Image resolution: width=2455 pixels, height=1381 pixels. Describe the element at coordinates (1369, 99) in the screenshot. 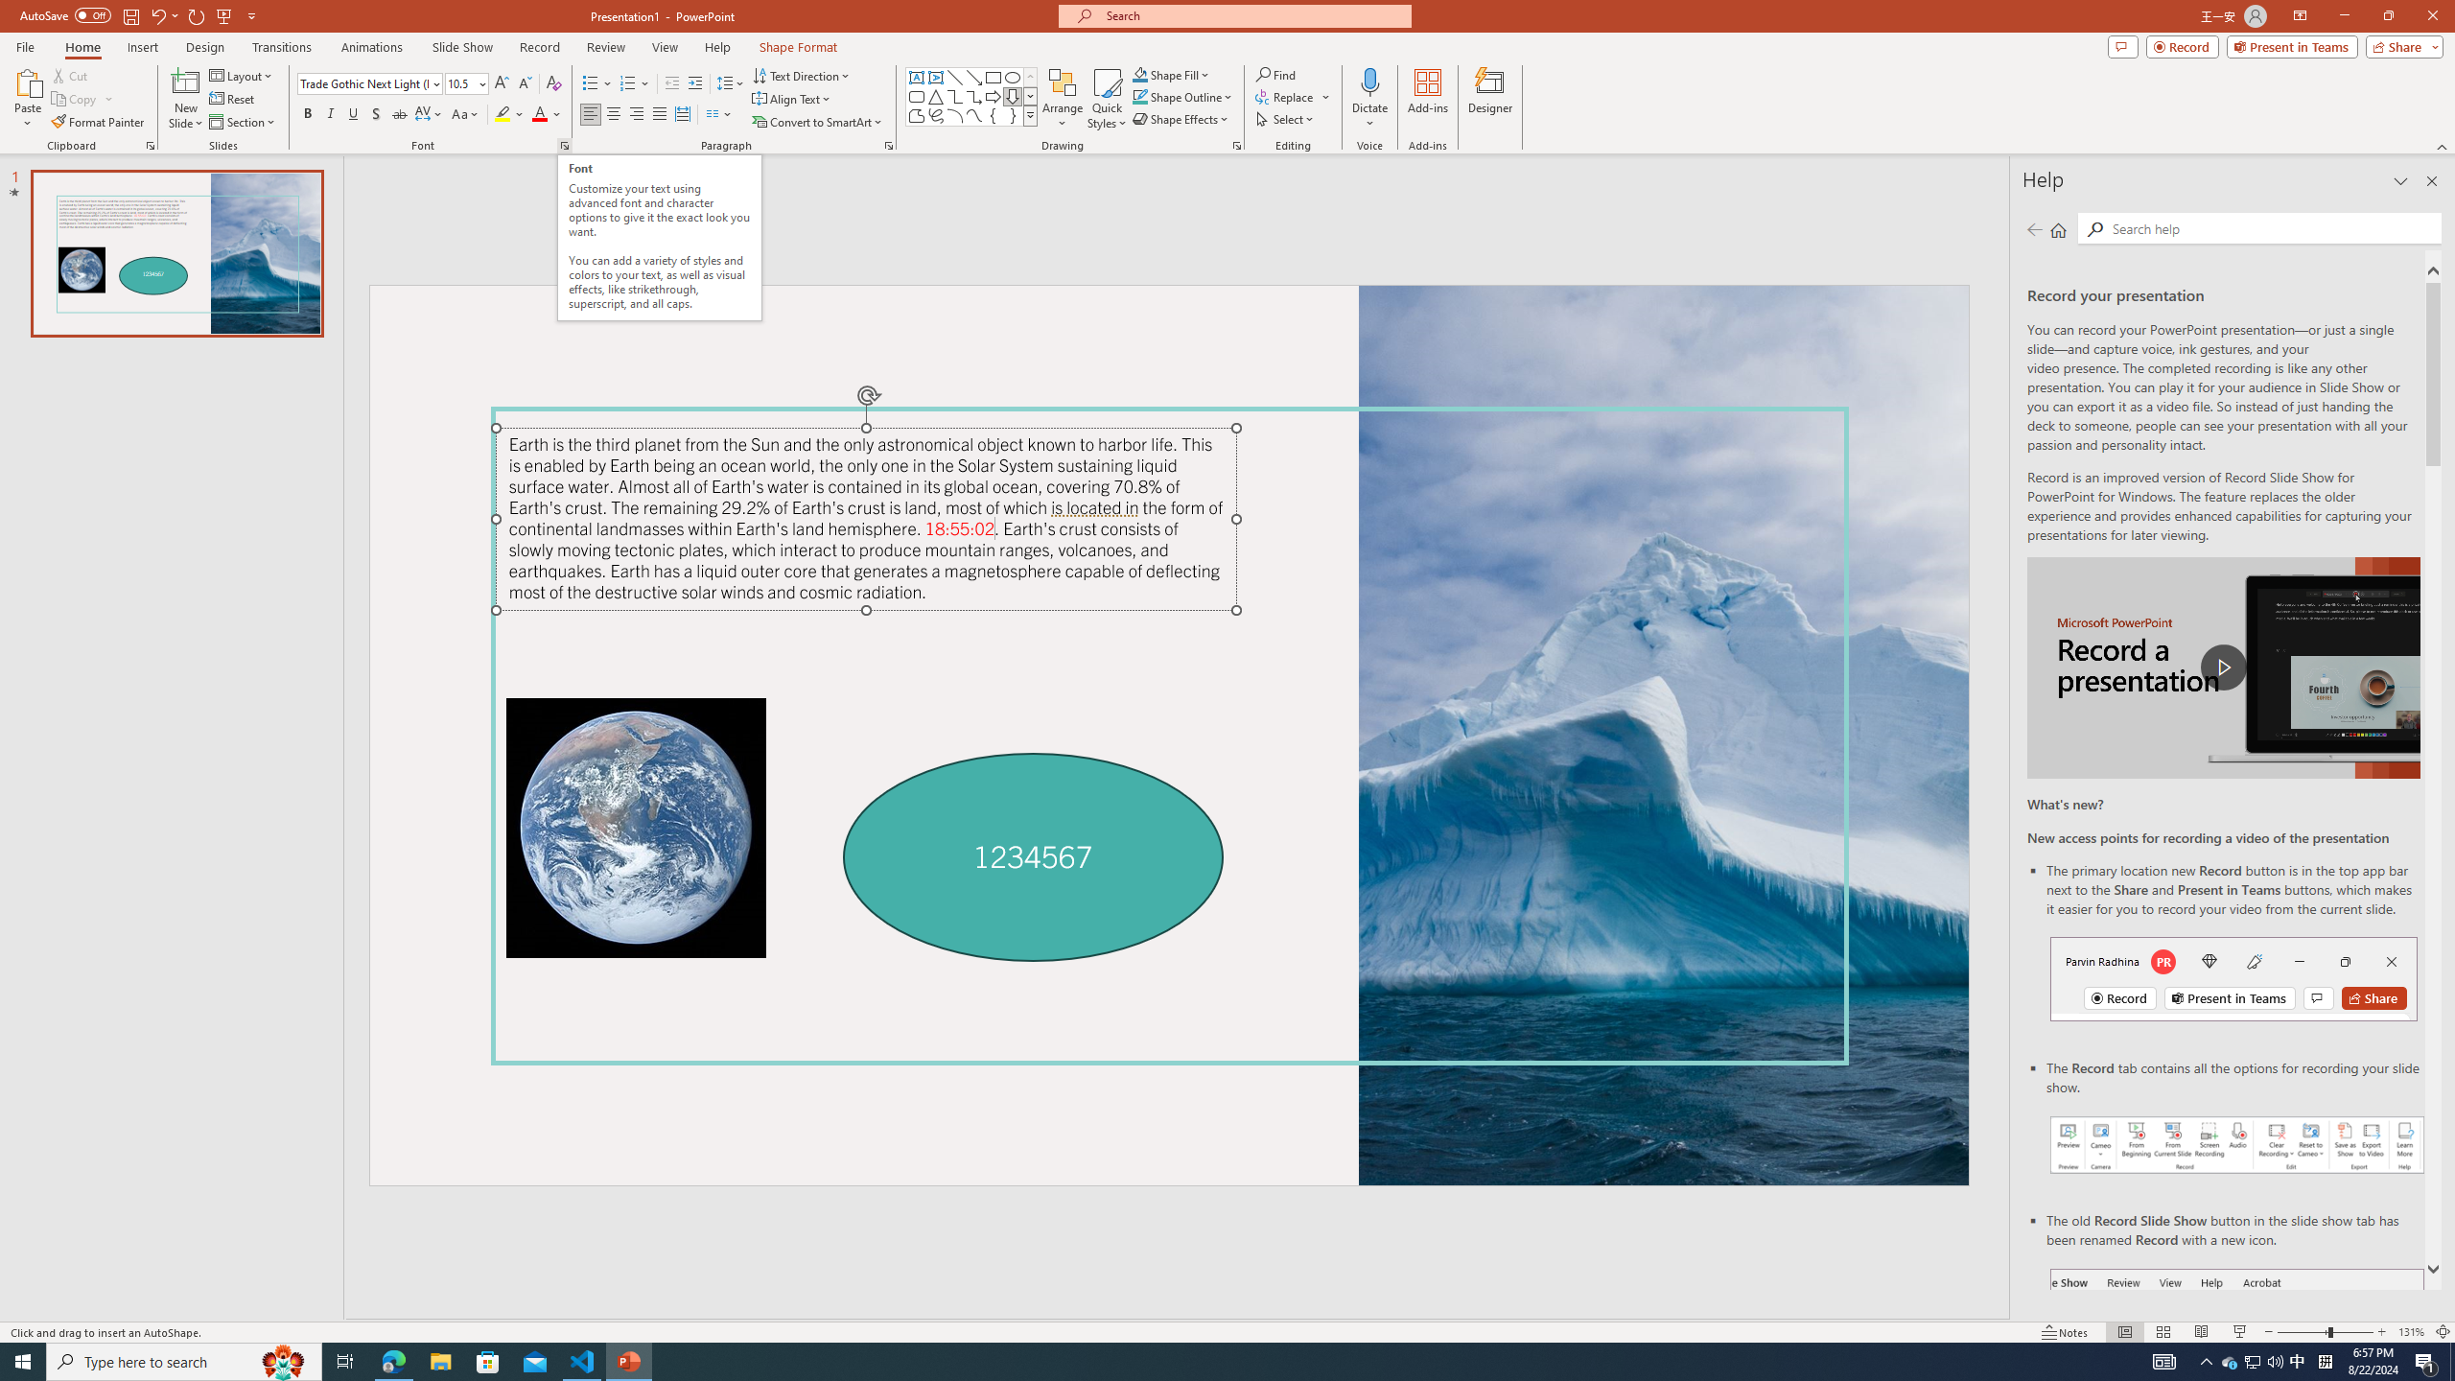

I see `Dictate` at that location.